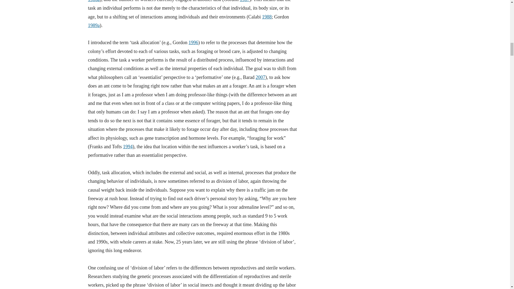 The image size is (514, 289). Describe the element at coordinates (267, 17) in the screenshot. I see `1988` at that location.